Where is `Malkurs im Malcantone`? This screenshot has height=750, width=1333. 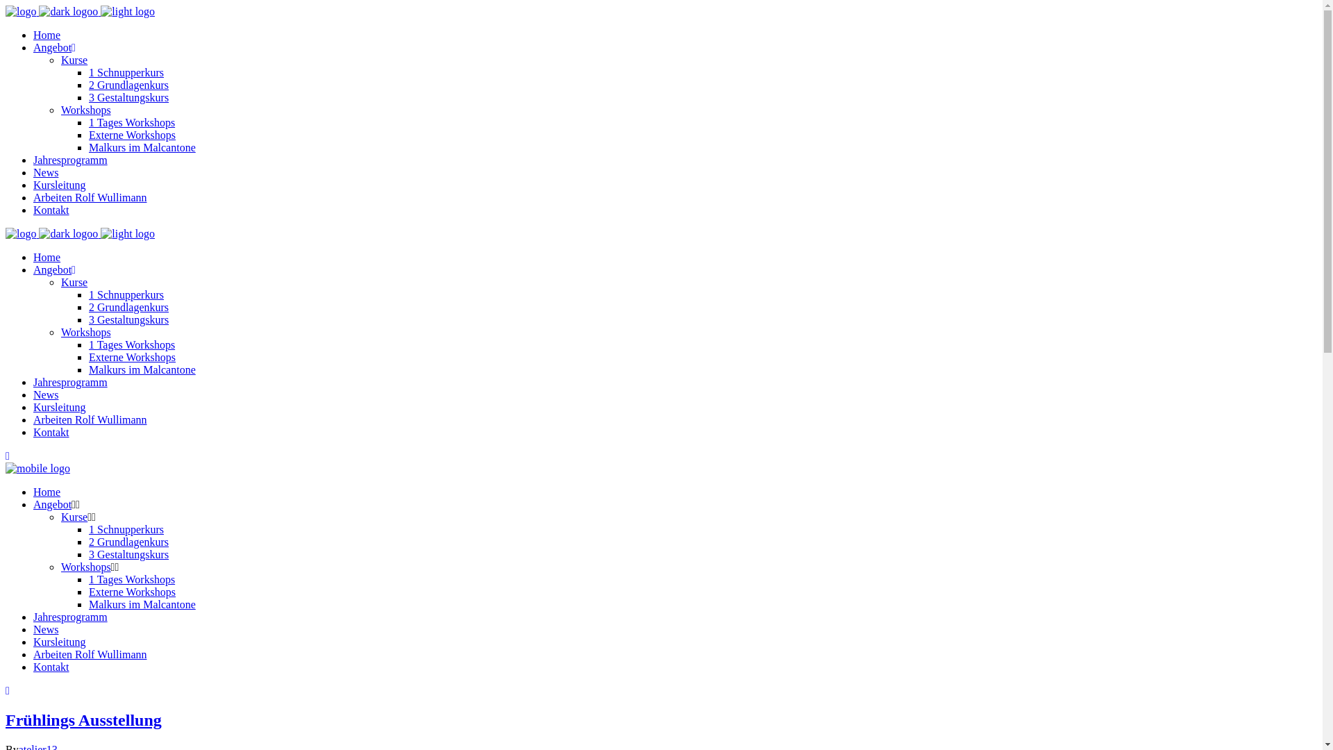 Malkurs im Malcantone is located at coordinates (142, 369).